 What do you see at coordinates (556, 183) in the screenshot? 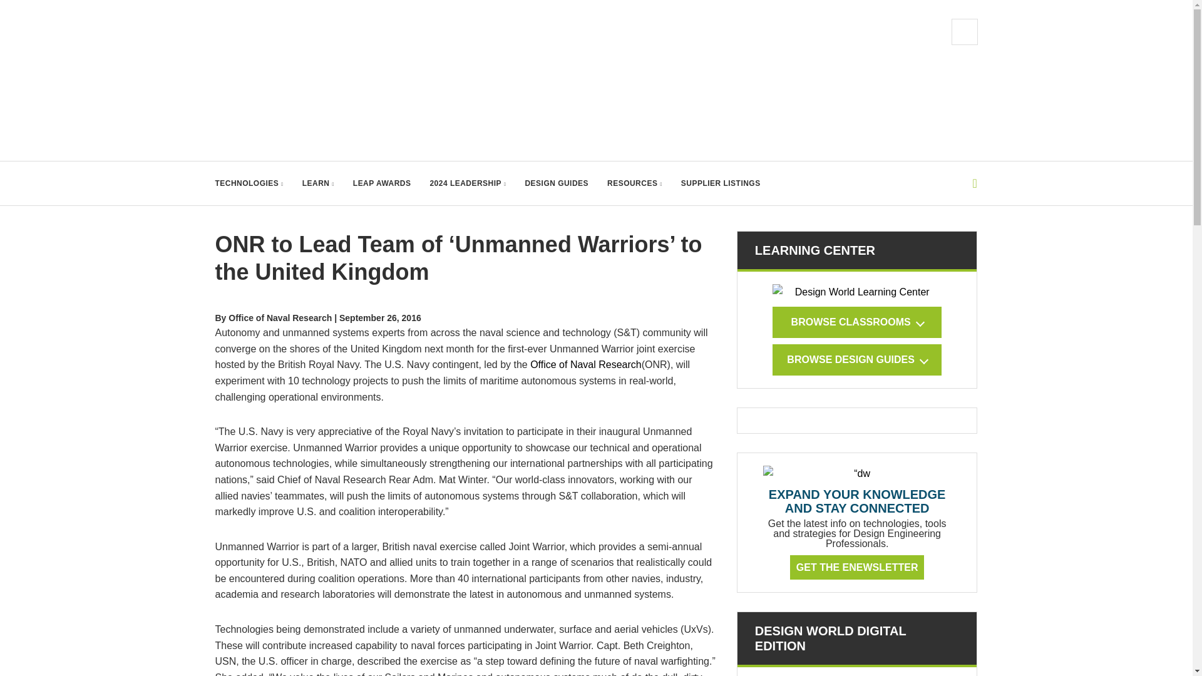
I see `DESIGN GUIDES` at bounding box center [556, 183].